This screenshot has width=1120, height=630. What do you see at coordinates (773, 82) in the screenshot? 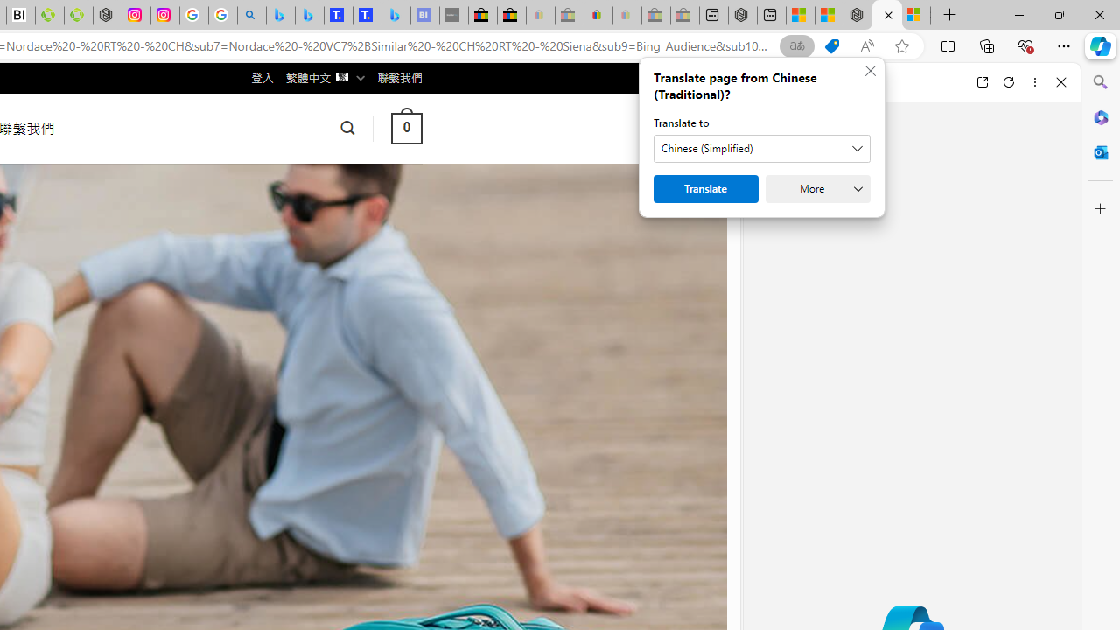
I see `Chat` at bounding box center [773, 82].